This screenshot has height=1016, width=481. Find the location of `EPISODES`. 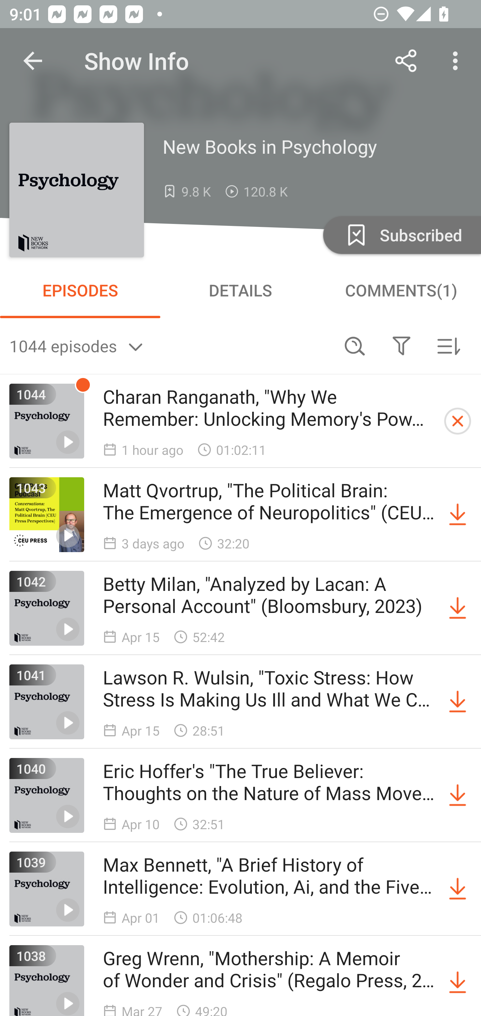

EPISODES is located at coordinates (80, 290).